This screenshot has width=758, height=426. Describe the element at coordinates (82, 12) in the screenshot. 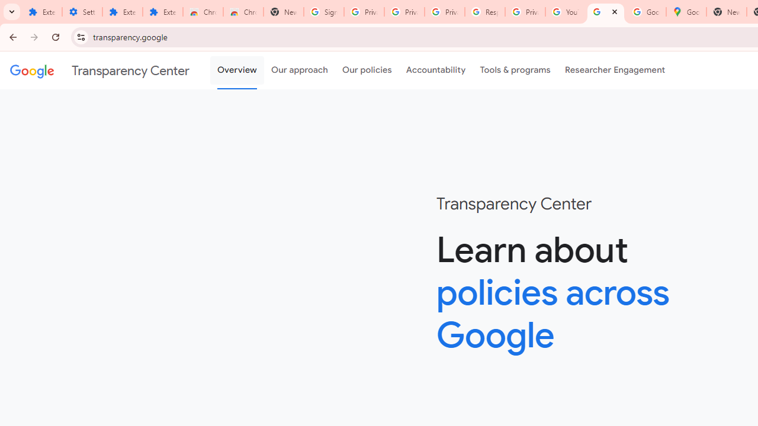

I see `Settings` at that location.